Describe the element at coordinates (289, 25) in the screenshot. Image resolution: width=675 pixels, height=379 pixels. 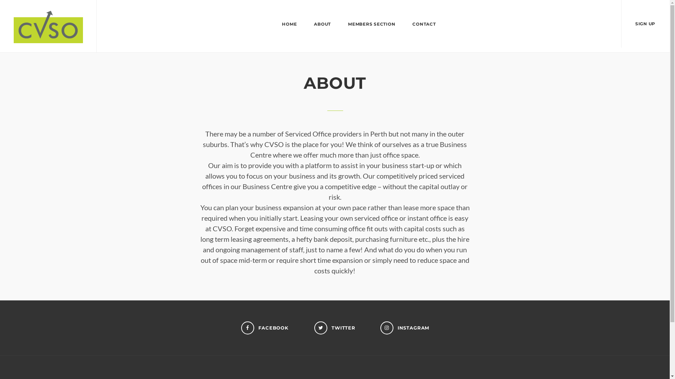
I see `HOME` at that location.